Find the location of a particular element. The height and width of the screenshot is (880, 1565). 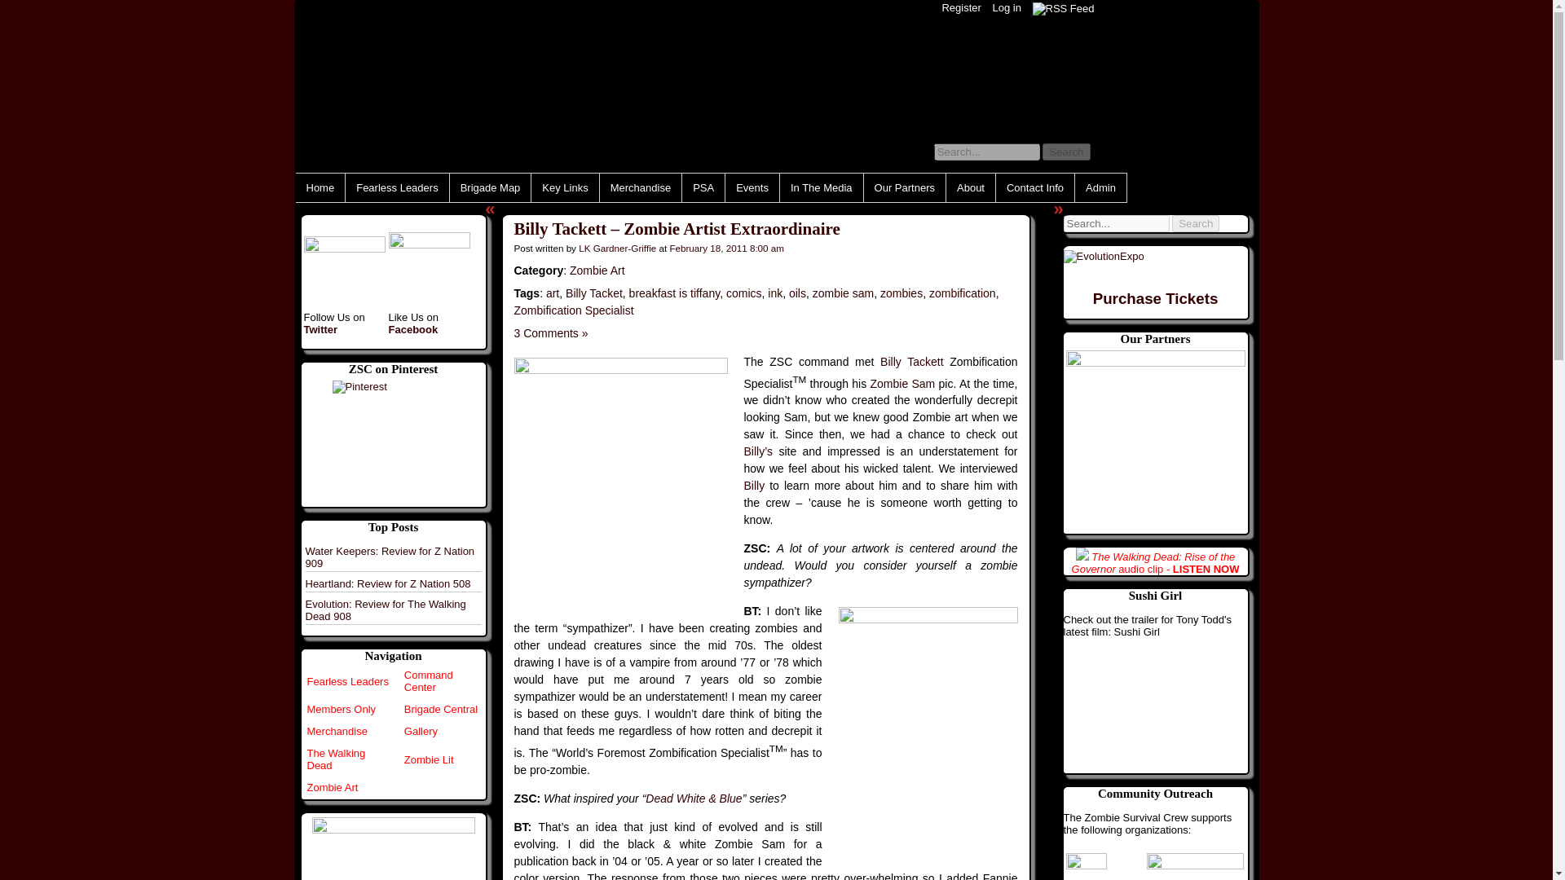

Fearless Leaders is located at coordinates (347, 681).